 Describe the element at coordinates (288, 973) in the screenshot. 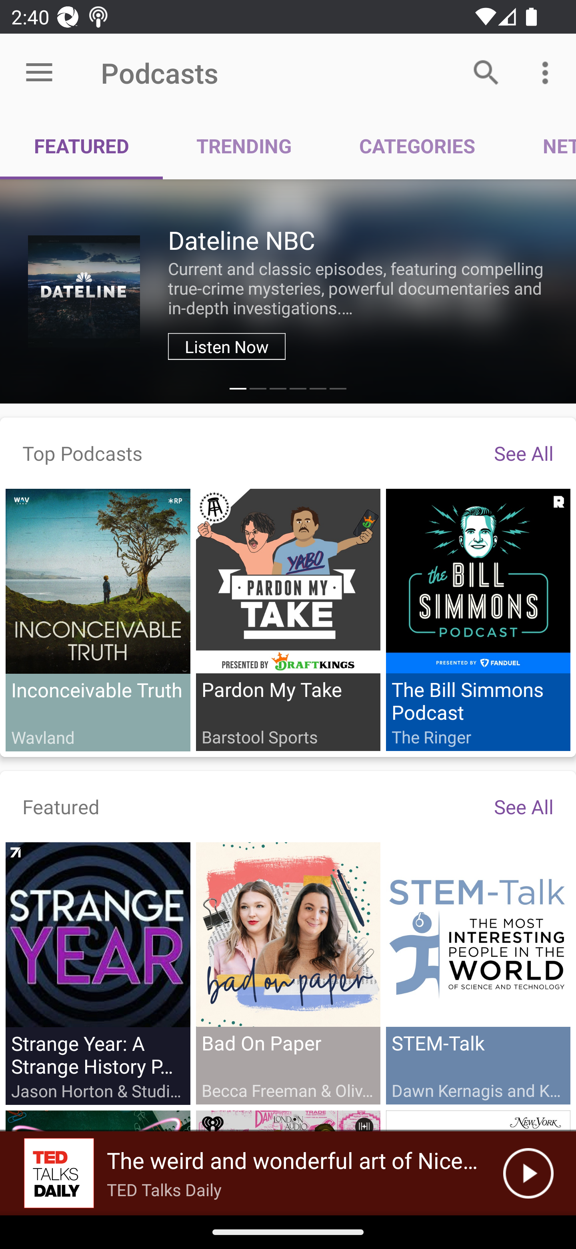

I see `Bad On Paper Becca Freeman & Olivia Muenter` at that location.